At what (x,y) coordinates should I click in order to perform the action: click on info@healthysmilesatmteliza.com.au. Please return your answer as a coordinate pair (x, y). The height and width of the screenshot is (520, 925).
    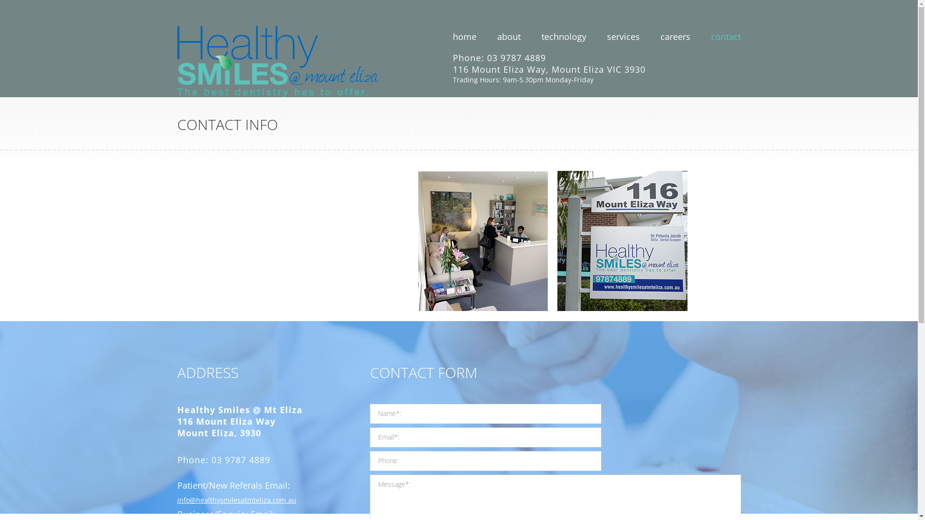
    Looking at the image, I should click on (237, 500).